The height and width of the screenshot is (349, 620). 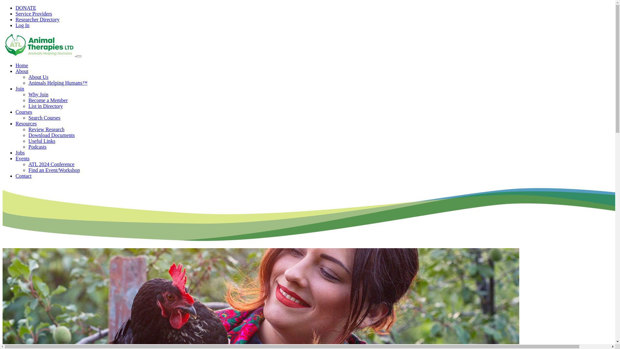 I want to click on Courses, so click(x=24, y=112).